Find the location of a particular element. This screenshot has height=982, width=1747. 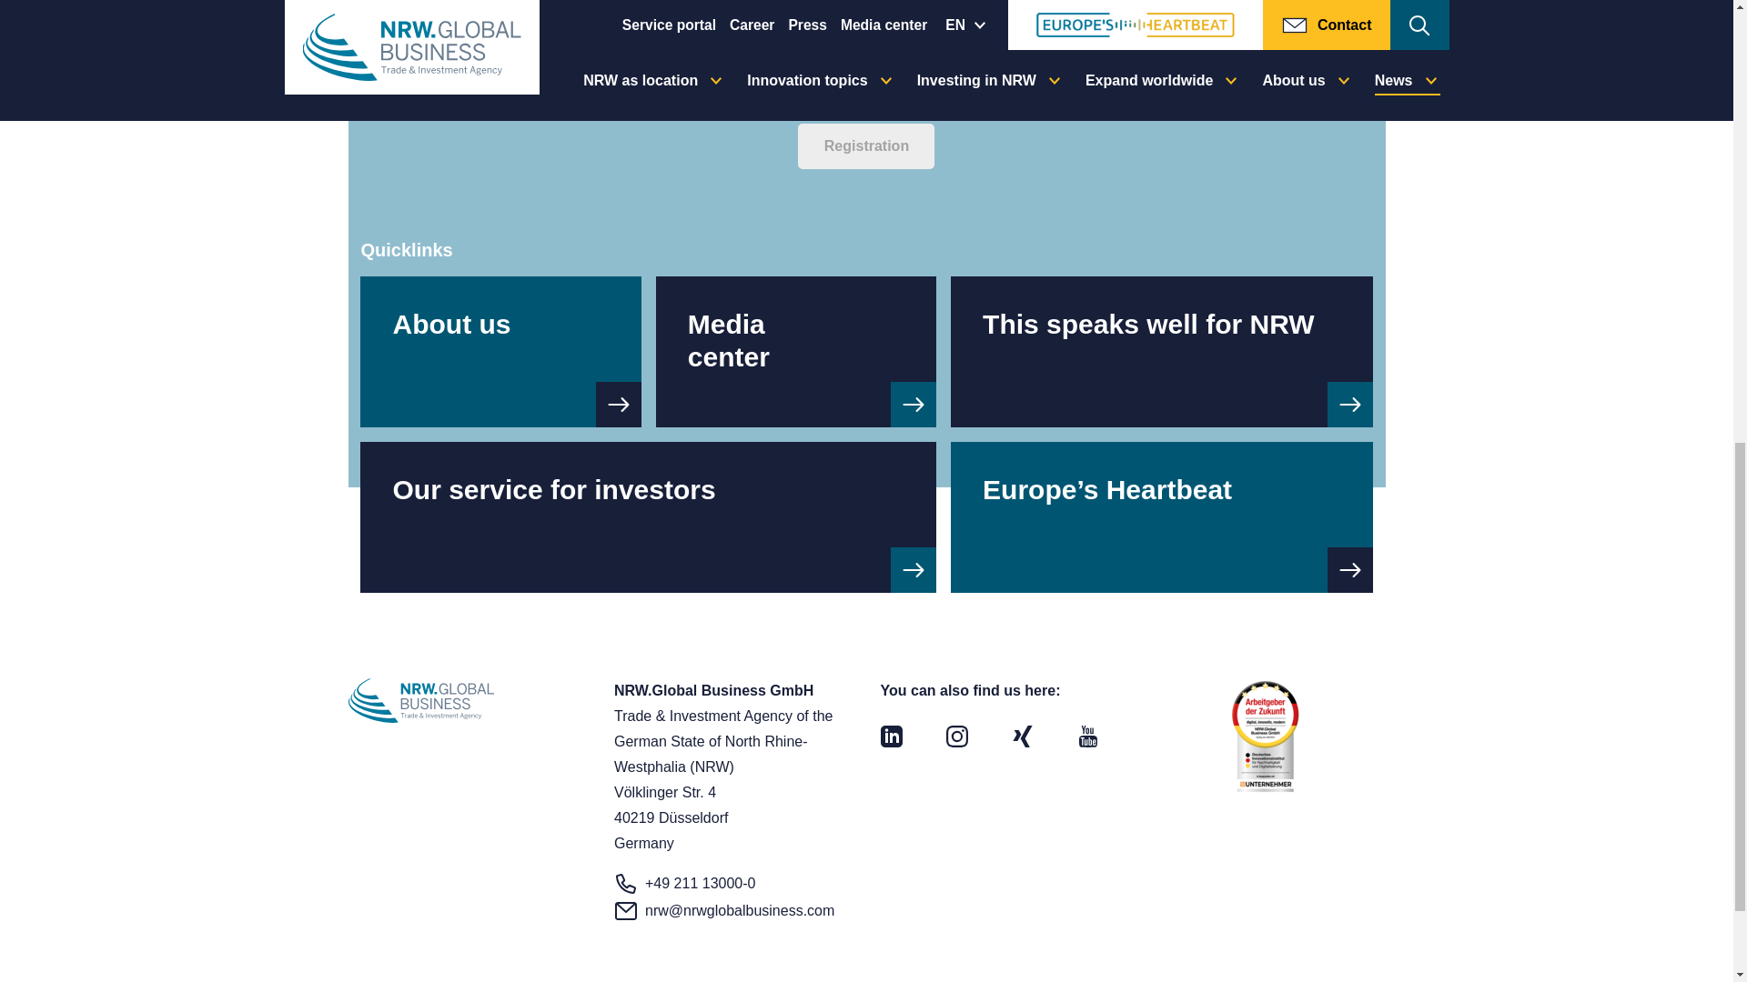

Xing is located at coordinates (1023, 735).